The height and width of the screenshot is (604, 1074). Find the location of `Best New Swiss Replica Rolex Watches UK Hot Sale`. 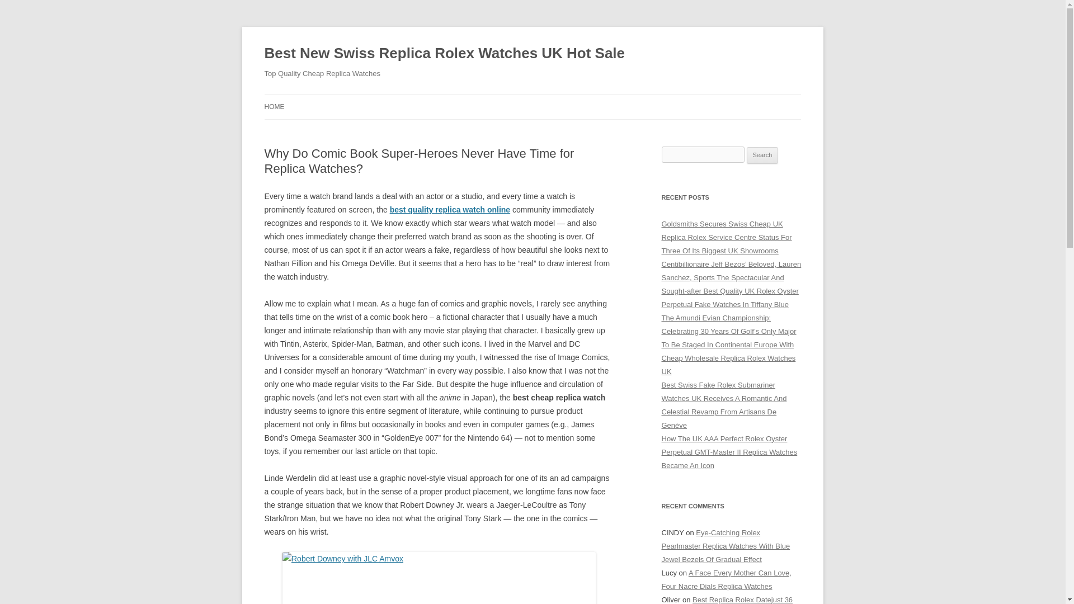

Best New Swiss Replica Rolex Watches UK Hot Sale is located at coordinates (444, 54).